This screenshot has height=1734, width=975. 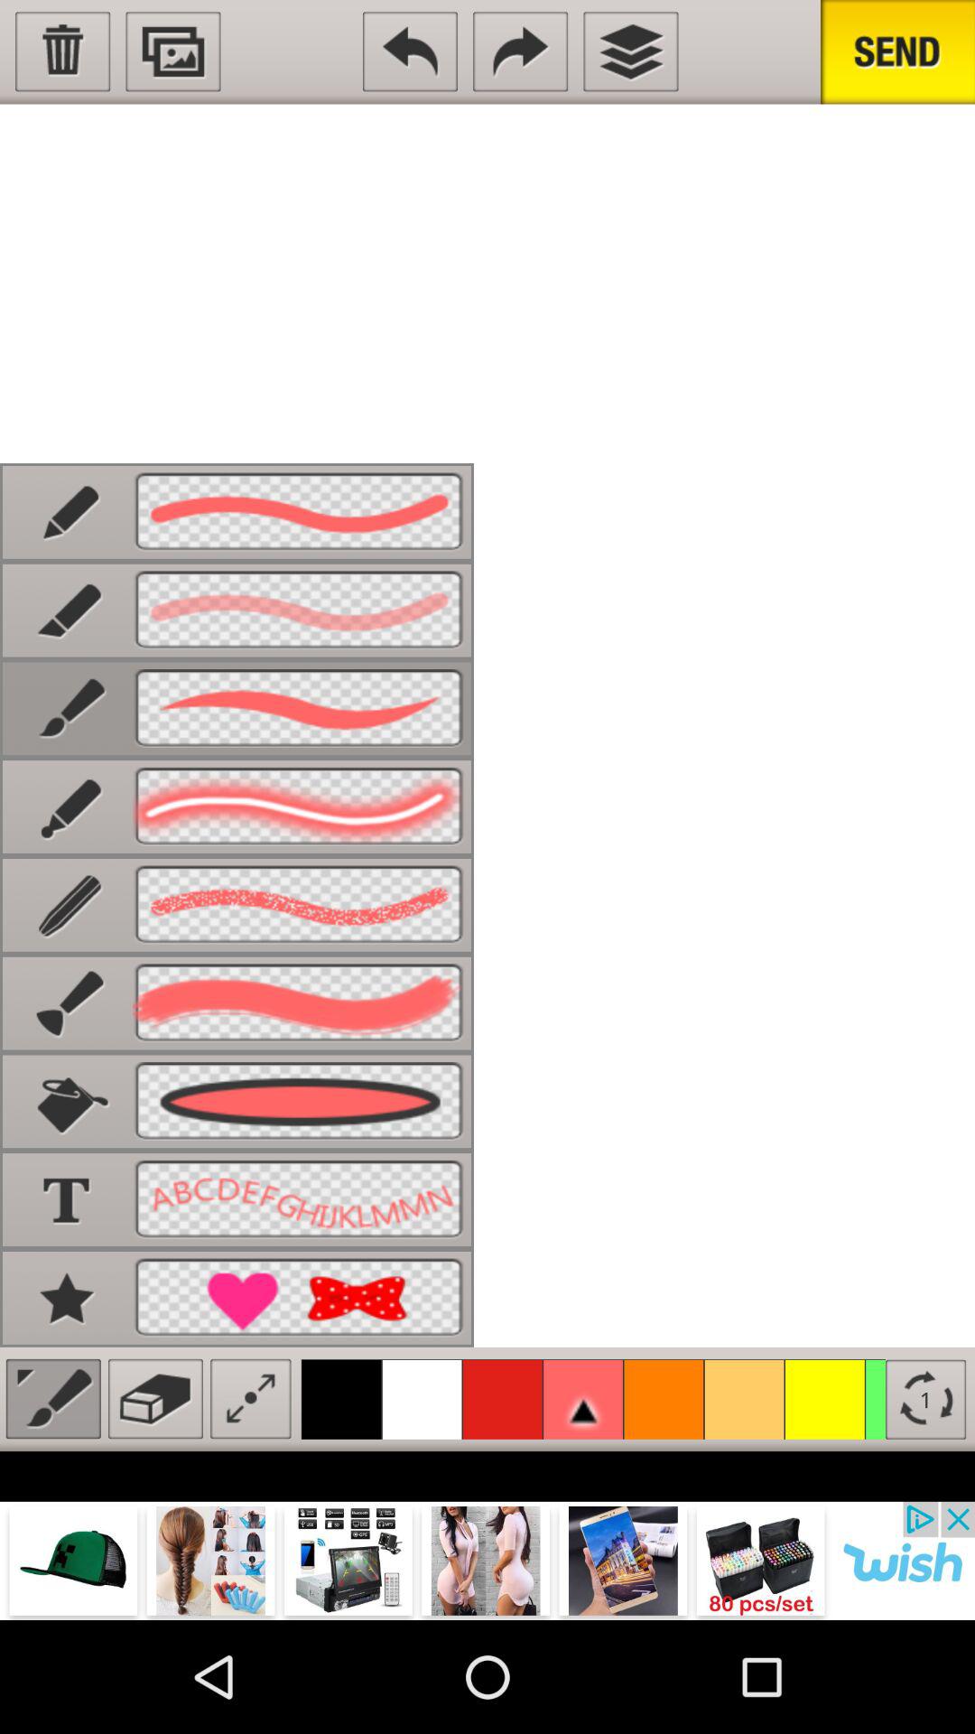 I want to click on delete sketch, so click(x=63, y=51).